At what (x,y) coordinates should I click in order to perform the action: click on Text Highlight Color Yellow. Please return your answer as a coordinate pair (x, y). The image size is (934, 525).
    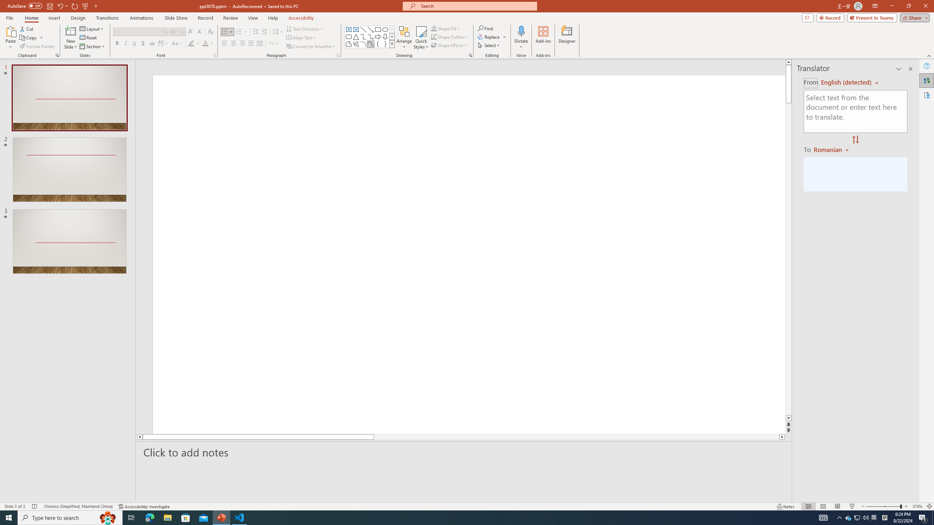
    Looking at the image, I should click on (191, 44).